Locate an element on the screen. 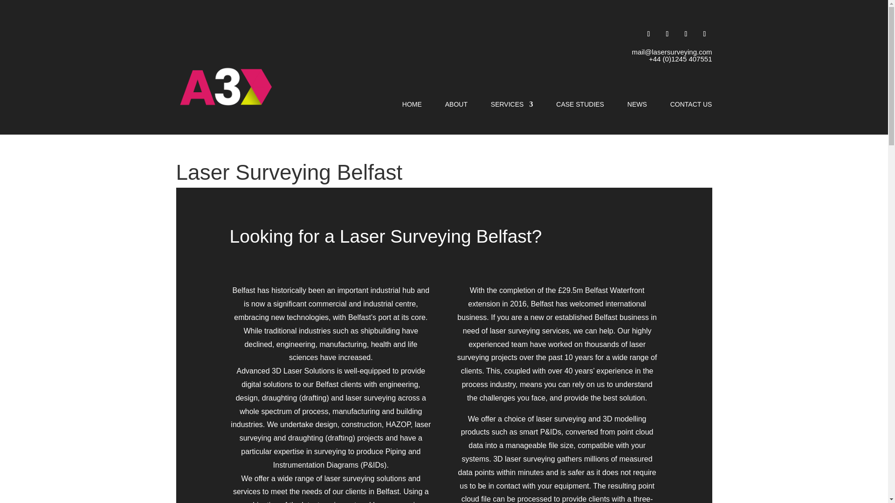 The height and width of the screenshot is (503, 895). Follow on Youtube is located at coordinates (705, 34).